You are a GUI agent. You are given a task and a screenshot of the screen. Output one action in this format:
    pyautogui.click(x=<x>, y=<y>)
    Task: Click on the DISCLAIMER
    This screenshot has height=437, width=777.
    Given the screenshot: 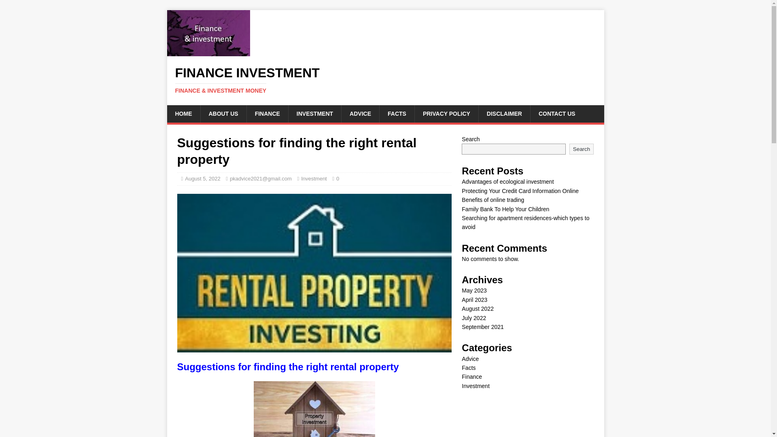 What is the action you would take?
    pyautogui.click(x=504, y=114)
    